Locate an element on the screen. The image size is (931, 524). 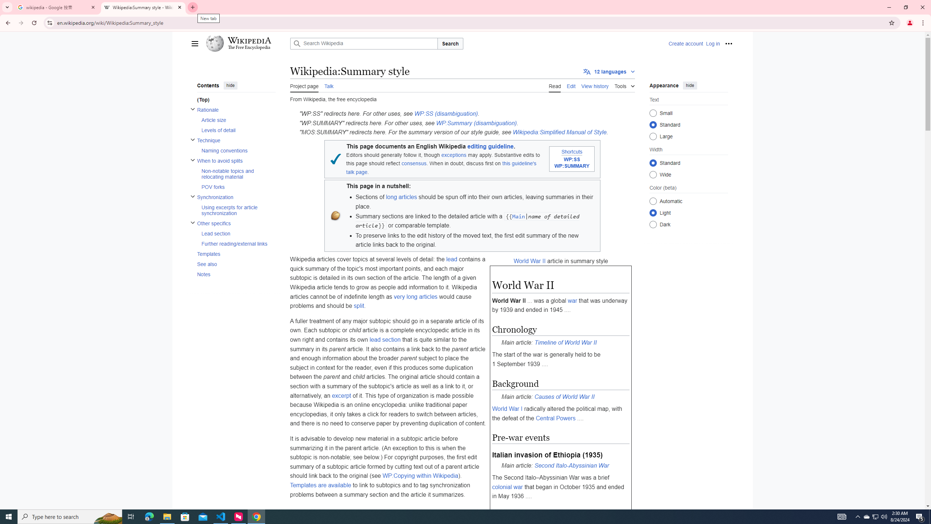
long articles is located at coordinates (401, 196).